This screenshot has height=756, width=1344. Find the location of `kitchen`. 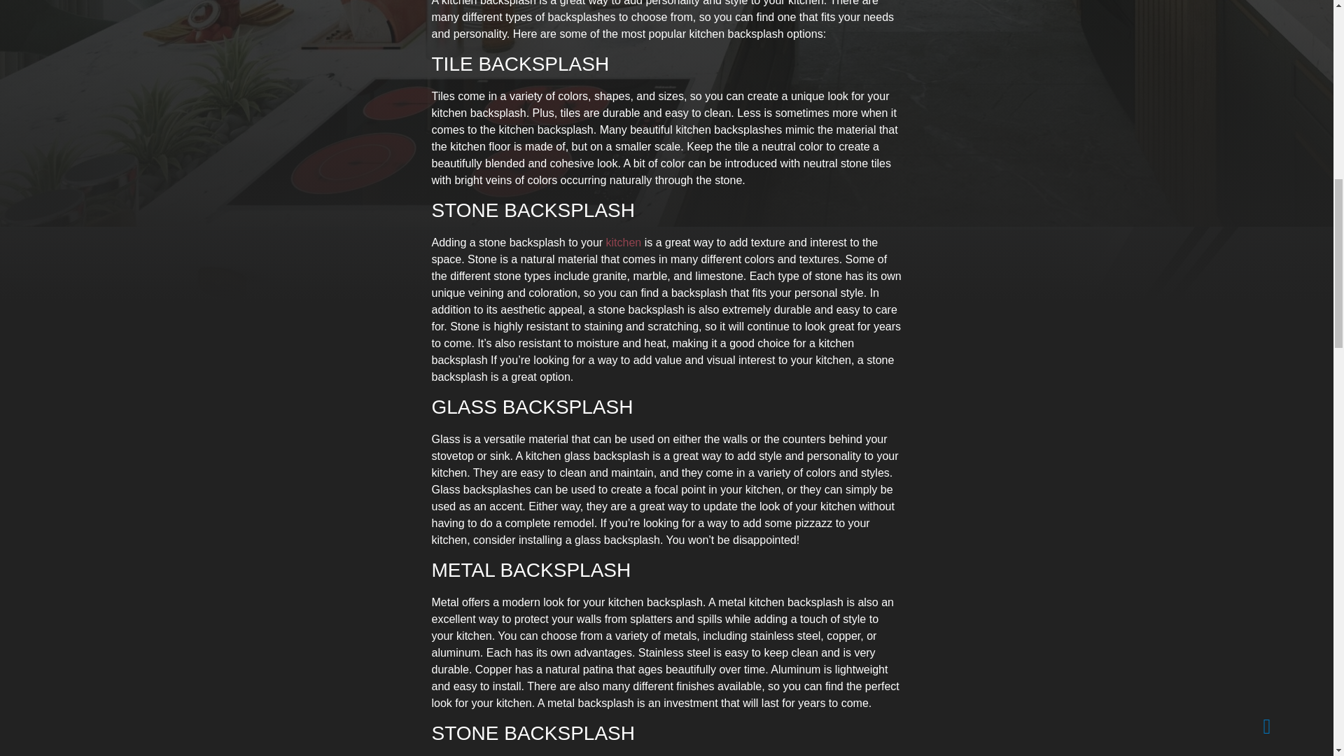

kitchen is located at coordinates (624, 242).